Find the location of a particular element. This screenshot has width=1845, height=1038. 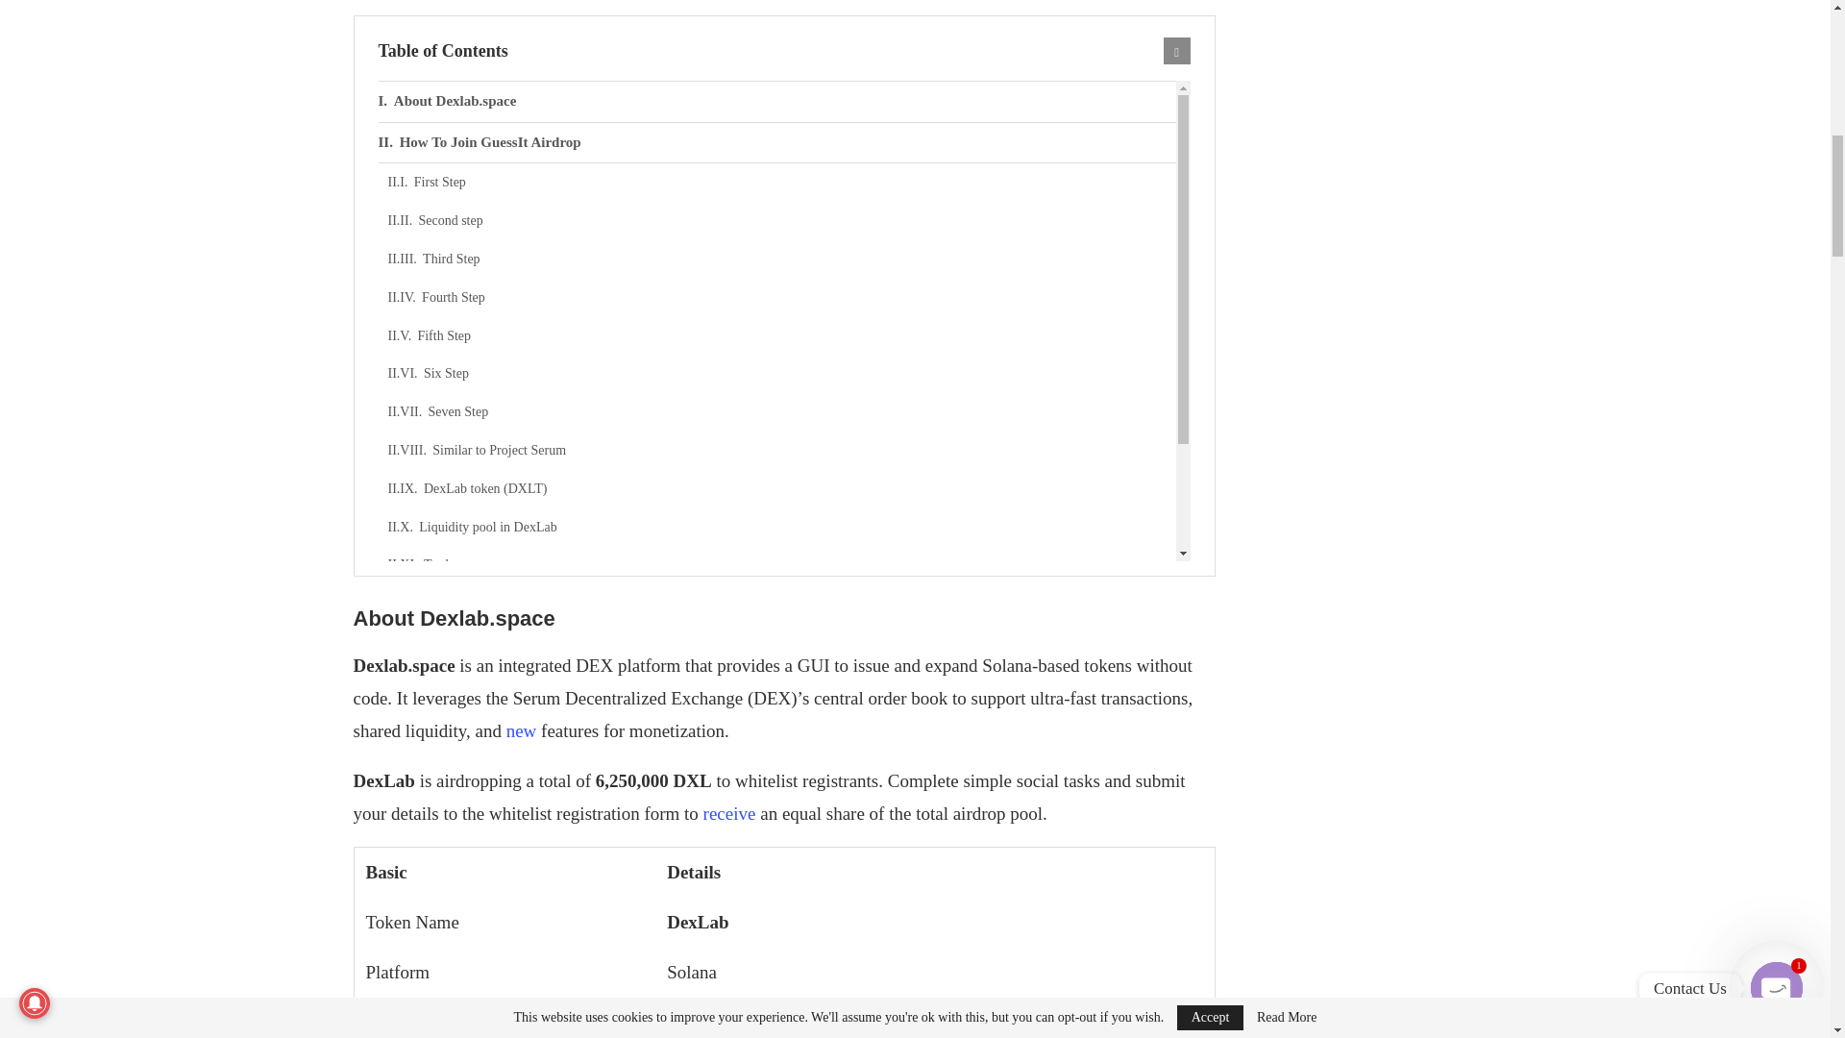

Six Step is located at coordinates (782, 374).